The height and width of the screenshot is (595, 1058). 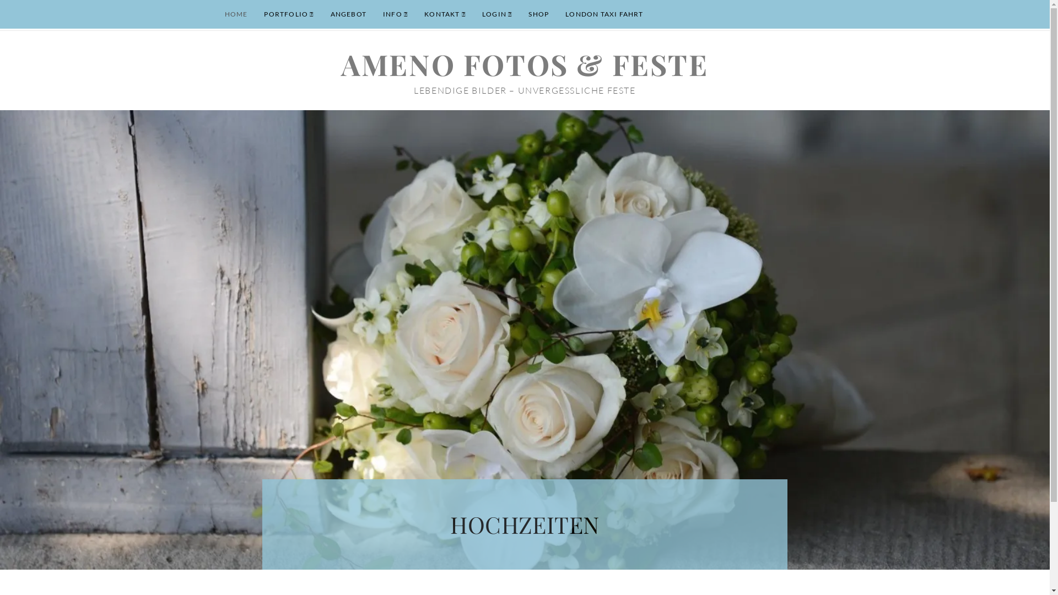 What do you see at coordinates (525, 524) in the screenshot?
I see `HOCHZEITEN` at bounding box center [525, 524].